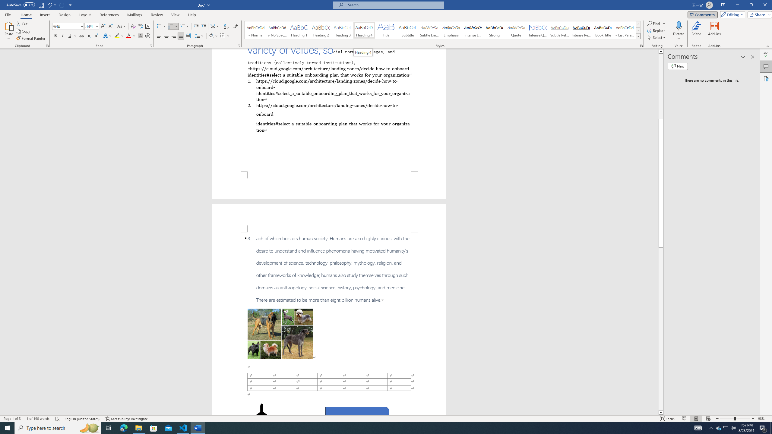  What do you see at coordinates (386, 30) in the screenshot?
I see `Title` at bounding box center [386, 30].